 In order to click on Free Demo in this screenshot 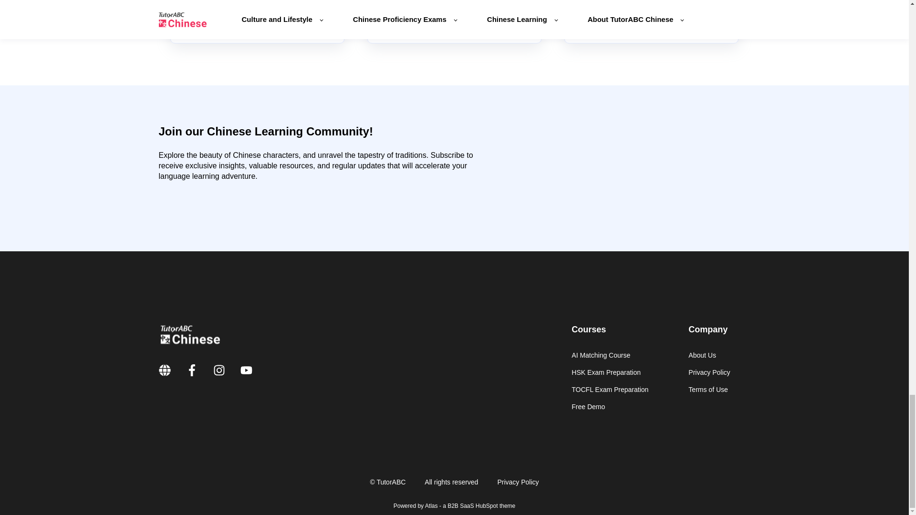, I will do `click(610, 406)`.